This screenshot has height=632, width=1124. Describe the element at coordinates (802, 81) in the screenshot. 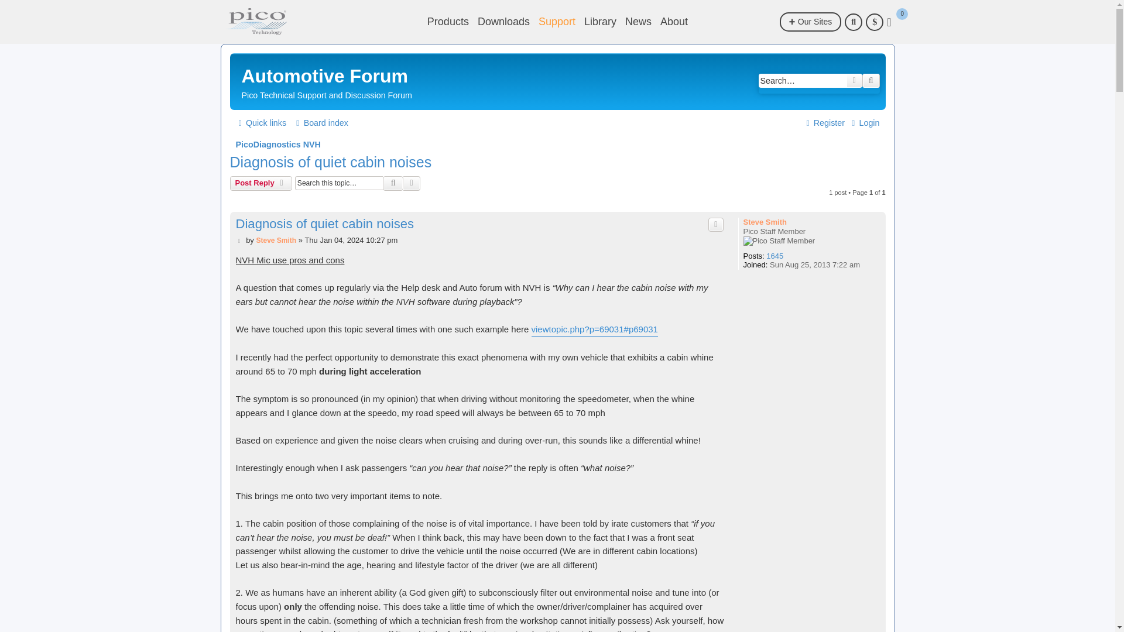

I see `Search for keywords` at that location.